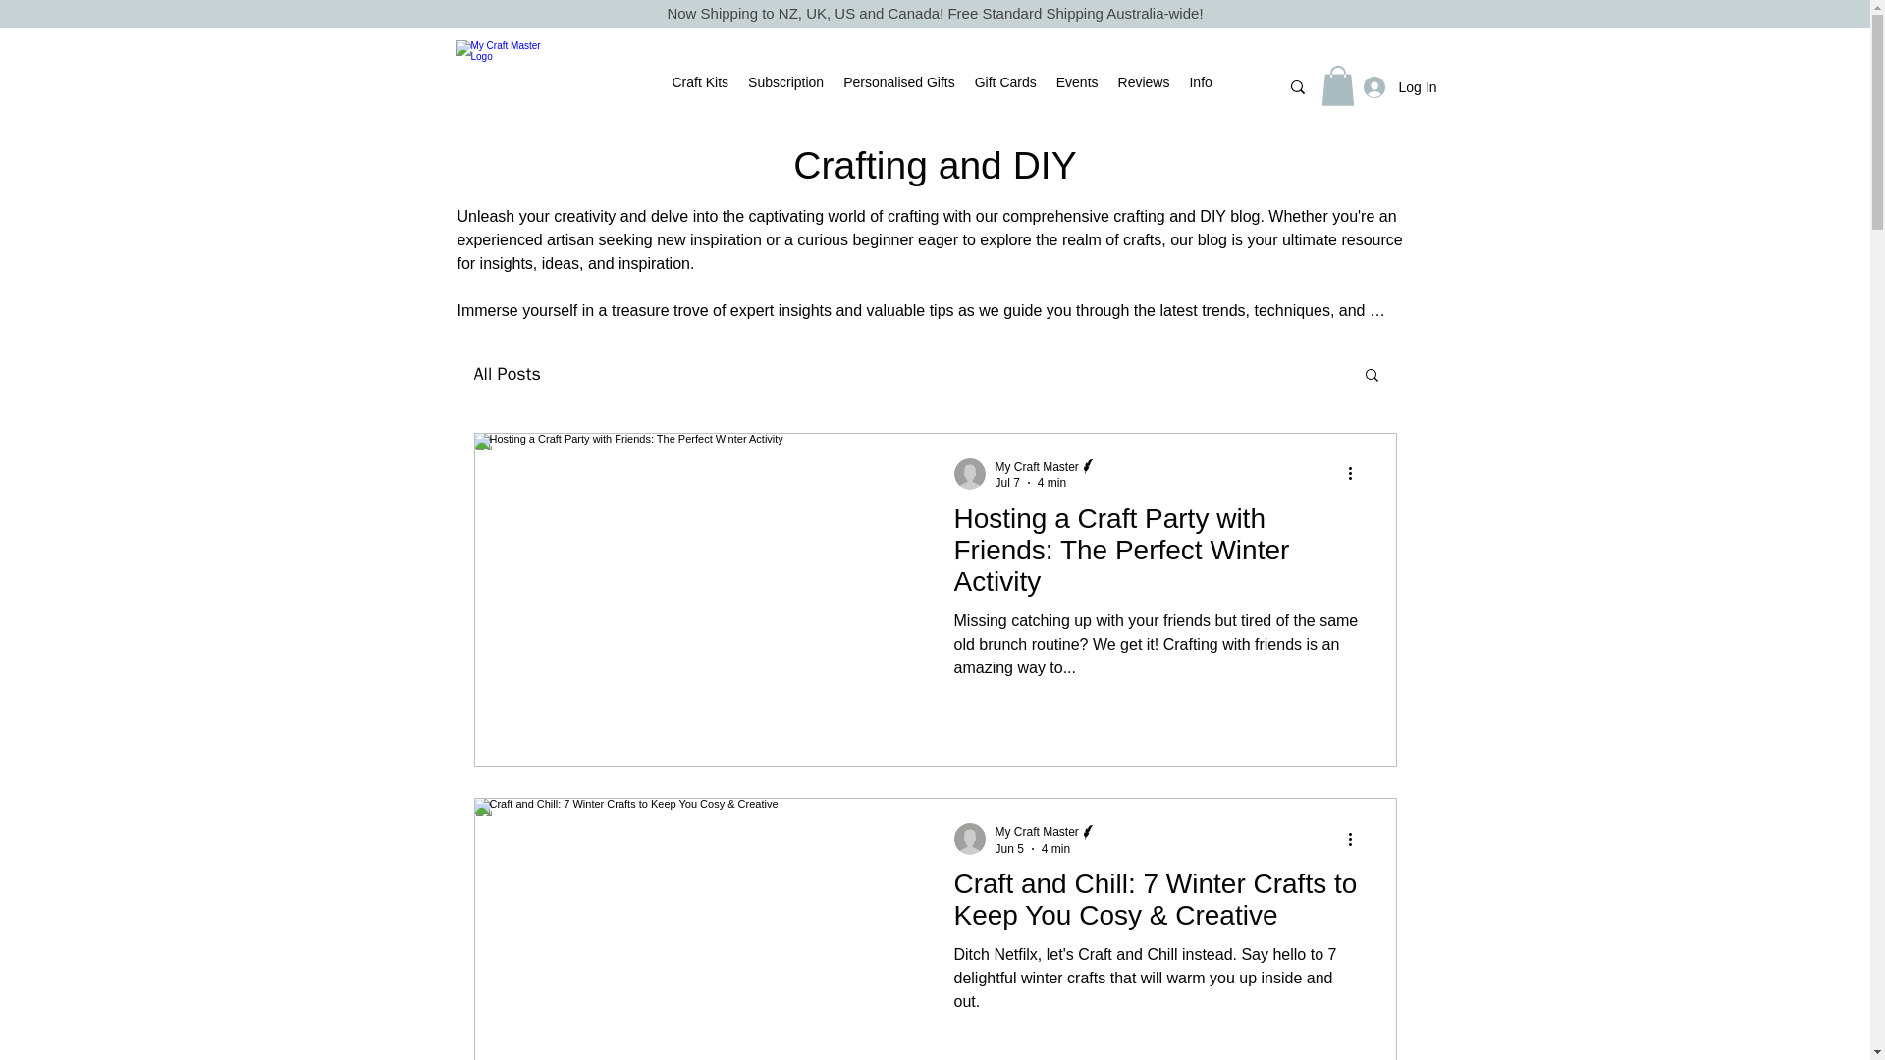 The height and width of the screenshot is (1060, 1885). Describe the element at coordinates (1076, 84) in the screenshot. I see `Events` at that location.